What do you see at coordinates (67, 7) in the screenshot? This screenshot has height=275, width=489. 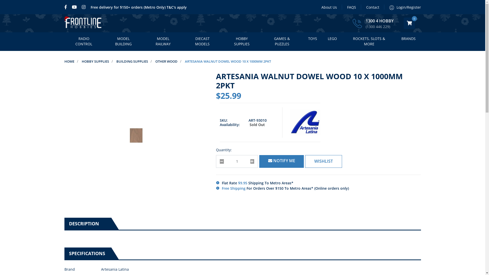 I see `Frontline Hobbies on Facebook` at bounding box center [67, 7].